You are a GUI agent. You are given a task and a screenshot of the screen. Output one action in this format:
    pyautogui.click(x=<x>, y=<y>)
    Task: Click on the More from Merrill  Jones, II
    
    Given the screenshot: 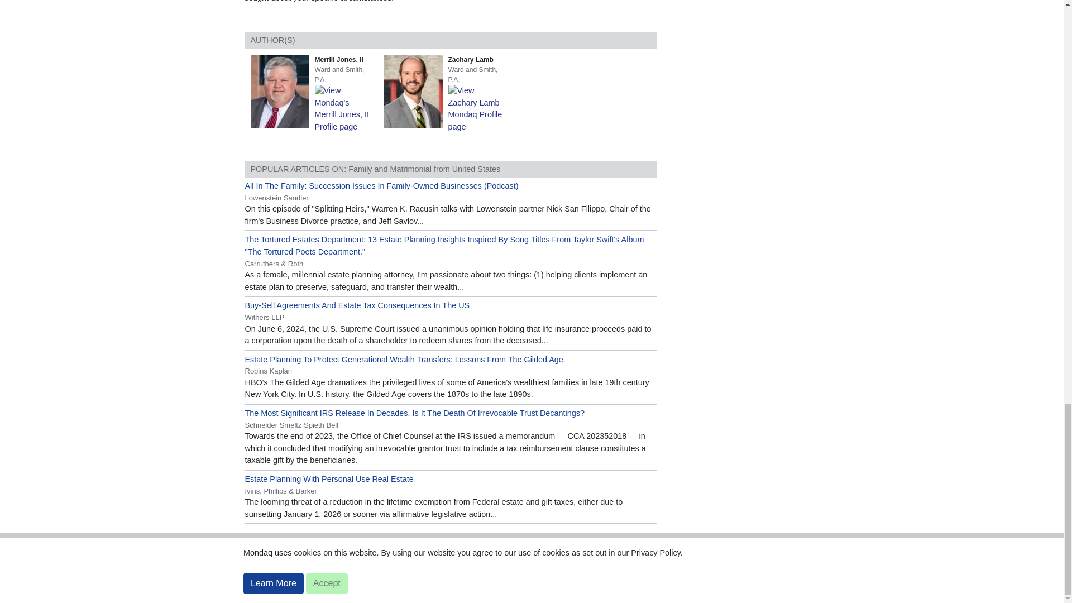 What is the action you would take?
    pyautogui.click(x=345, y=108)
    